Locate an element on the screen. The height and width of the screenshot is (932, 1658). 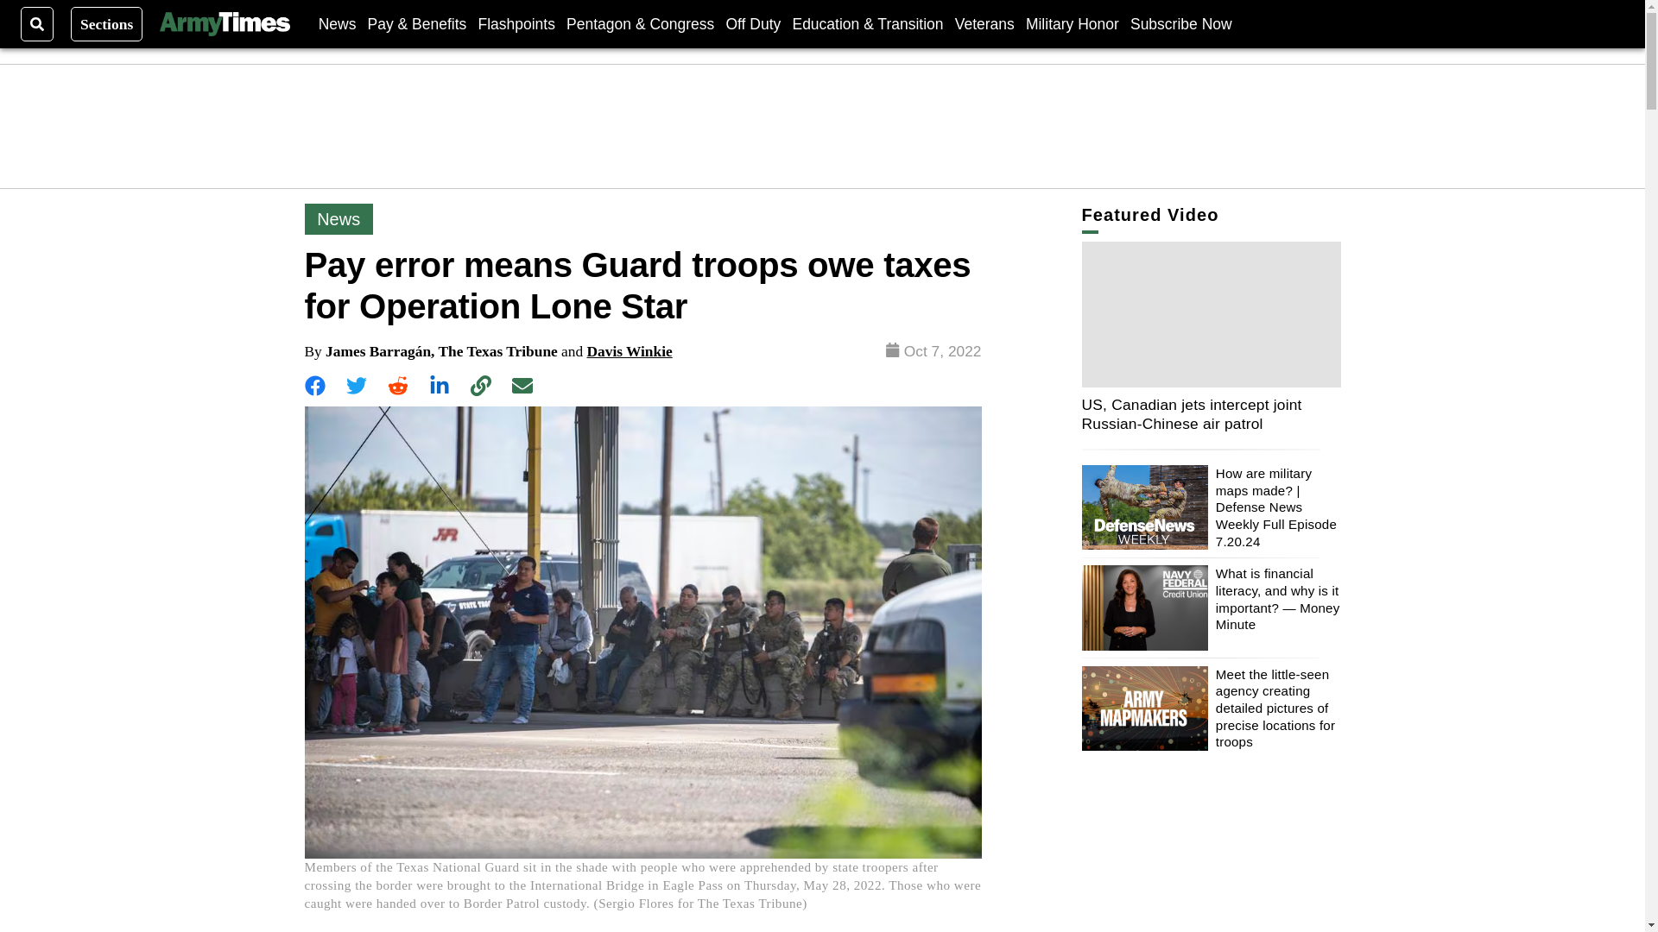
Military Honor is located at coordinates (1073, 23).